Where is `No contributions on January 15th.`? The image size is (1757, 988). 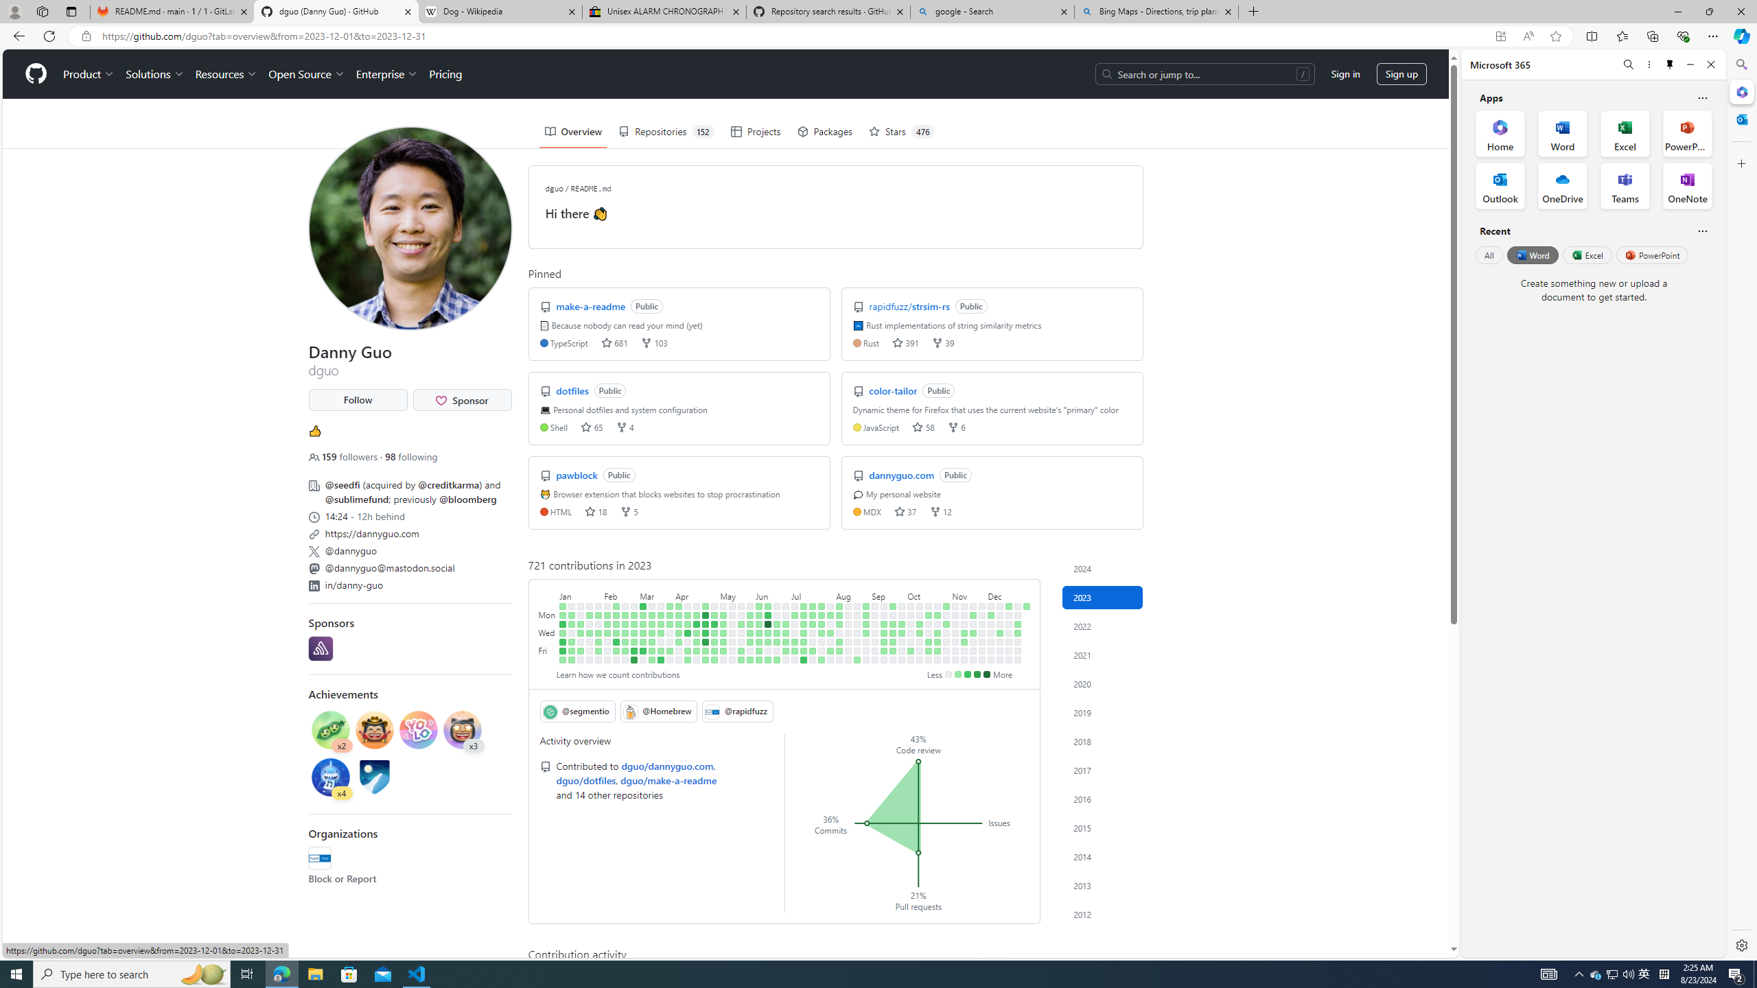 No contributions on January 15th. is located at coordinates (581, 606).